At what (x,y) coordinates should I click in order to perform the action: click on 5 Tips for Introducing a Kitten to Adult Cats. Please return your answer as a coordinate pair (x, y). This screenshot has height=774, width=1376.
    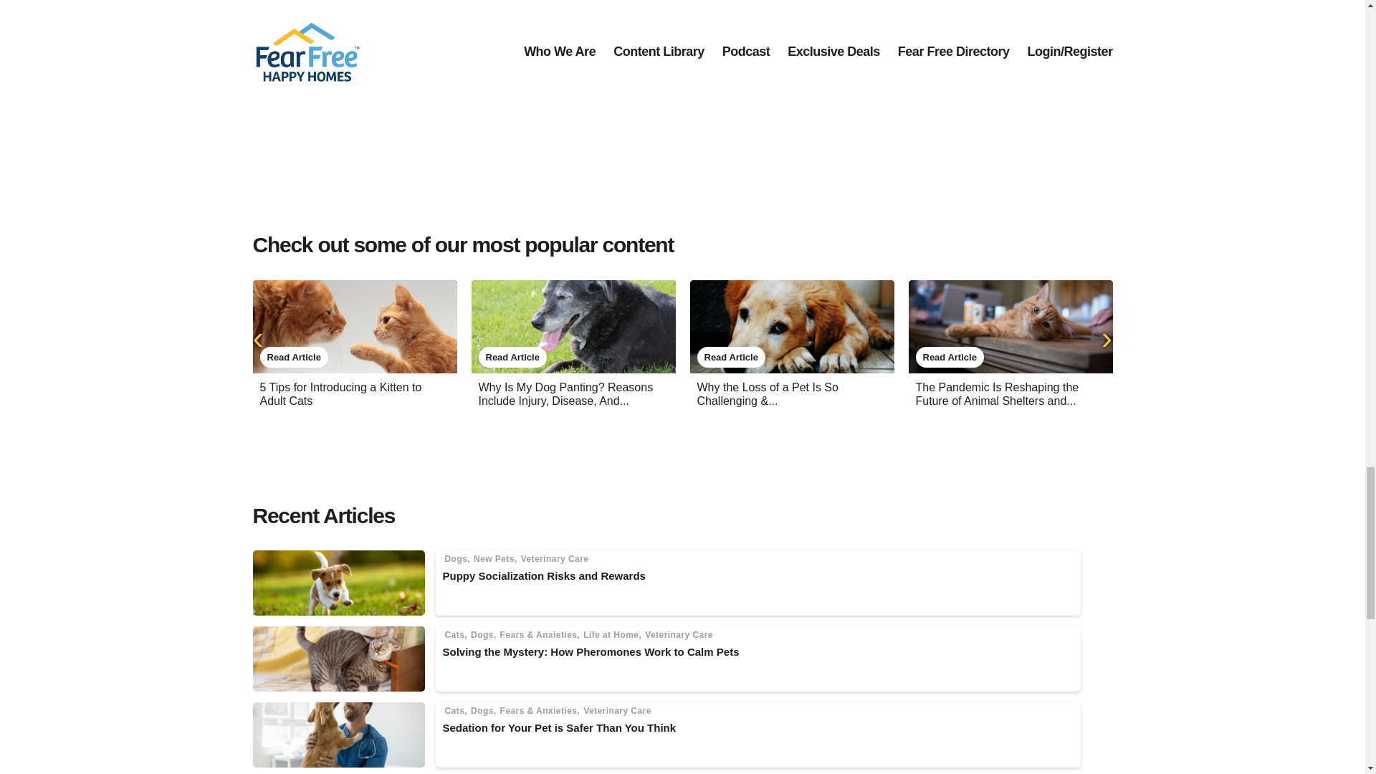
    Looking at the image, I should click on (340, 394).